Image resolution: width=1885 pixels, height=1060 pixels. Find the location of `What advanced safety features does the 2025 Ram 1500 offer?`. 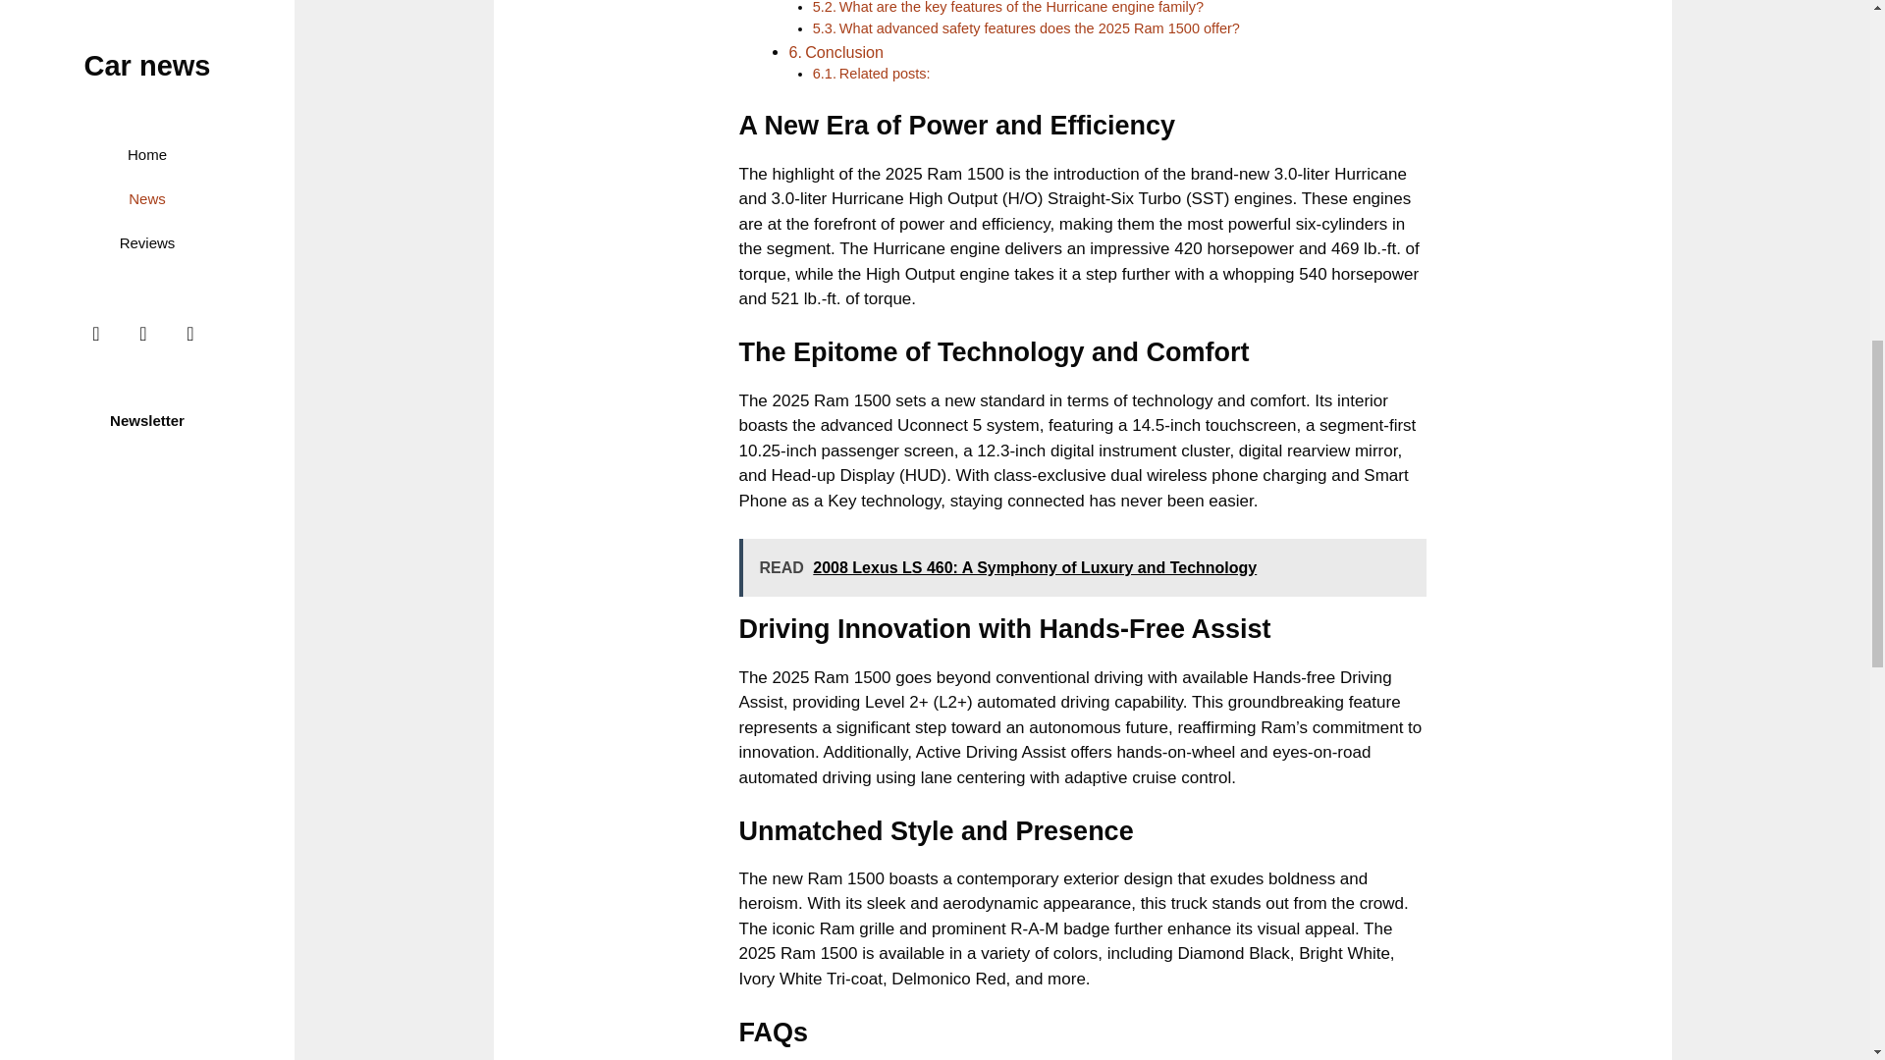

What advanced safety features does the 2025 Ram 1500 offer? is located at coordinates (1039, 27).